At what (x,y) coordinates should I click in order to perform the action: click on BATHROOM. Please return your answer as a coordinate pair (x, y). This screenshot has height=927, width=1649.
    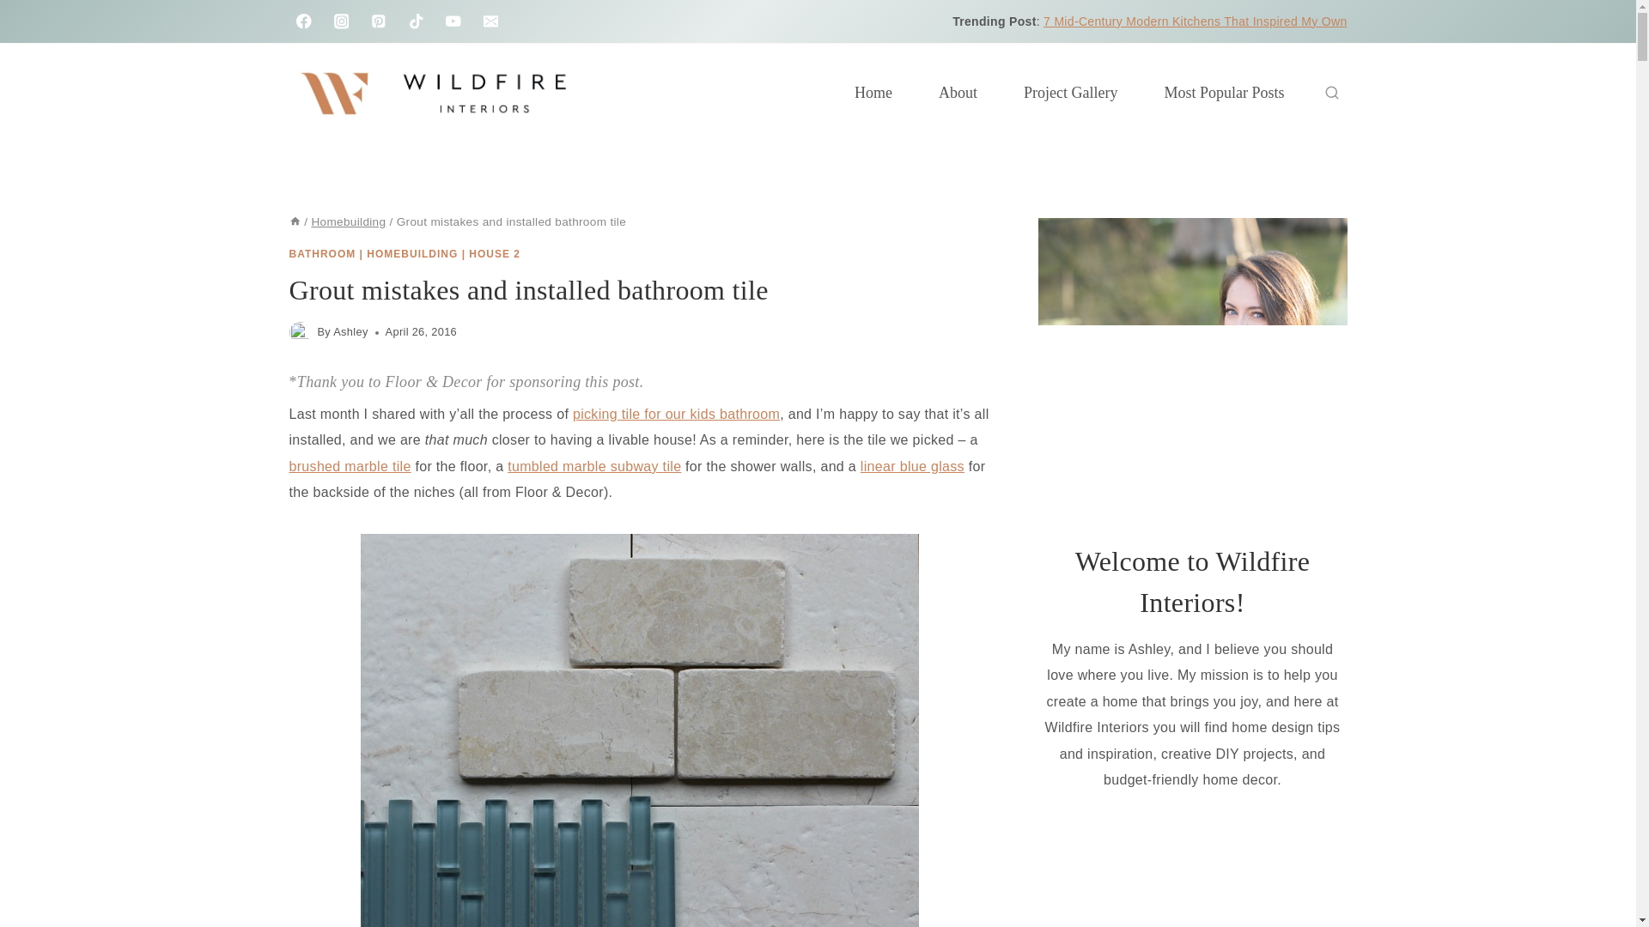
    Looking at the image, I should click on (322, 254).